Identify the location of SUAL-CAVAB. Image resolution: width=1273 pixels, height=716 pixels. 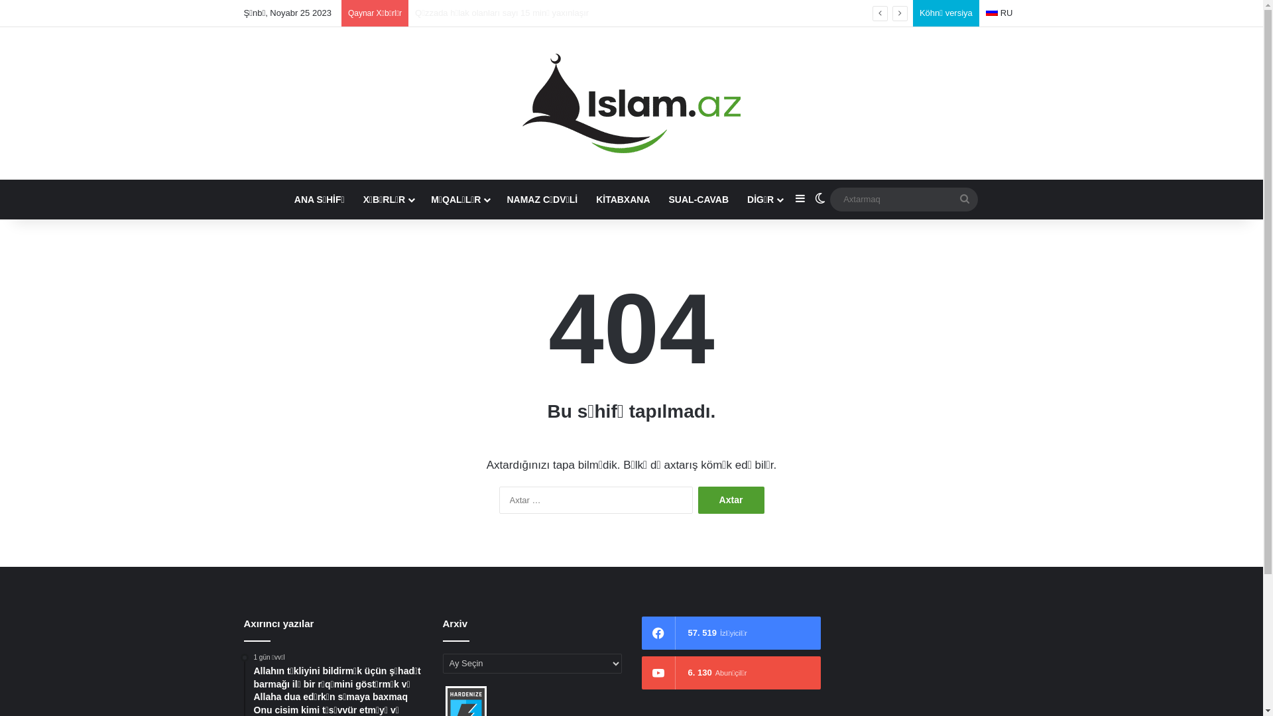
(699, 200).